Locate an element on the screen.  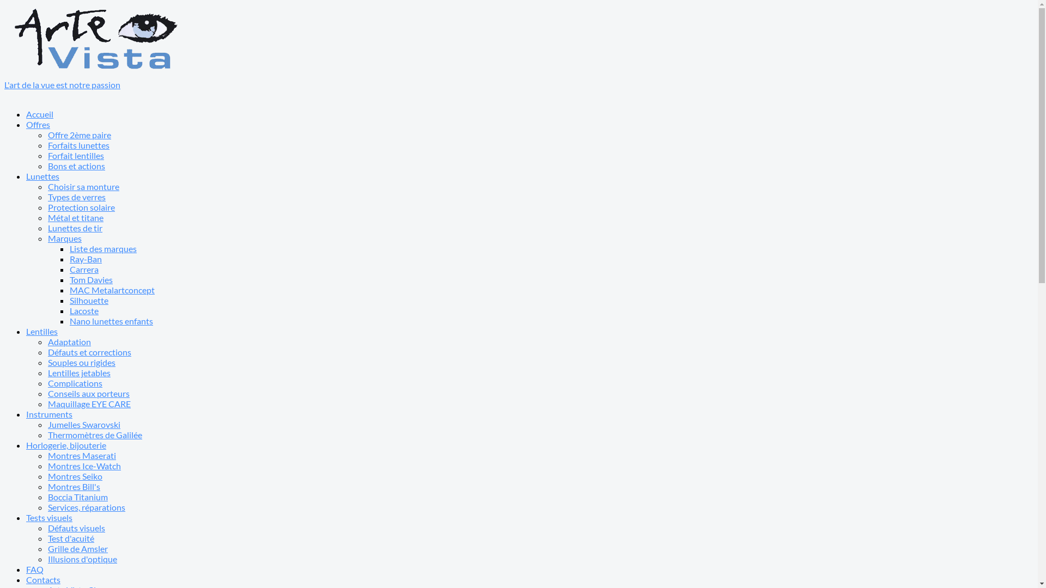
Instruments is located at coordinates (49, 414).